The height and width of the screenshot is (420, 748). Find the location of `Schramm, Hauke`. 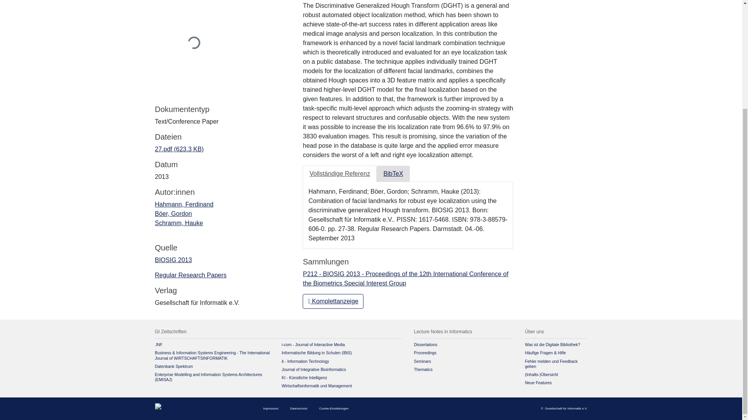

Schramm, Hauke is located at coordinates (179, 223).